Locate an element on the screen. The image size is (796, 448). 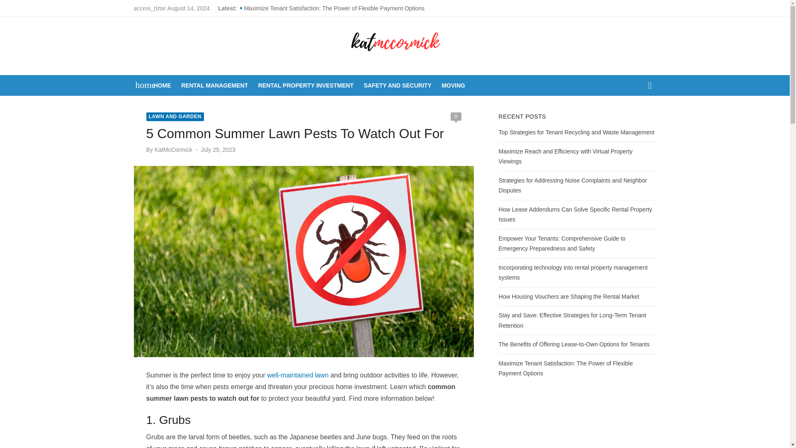
RENTAL MANAGEMENT is located at coordinates (215, 85).